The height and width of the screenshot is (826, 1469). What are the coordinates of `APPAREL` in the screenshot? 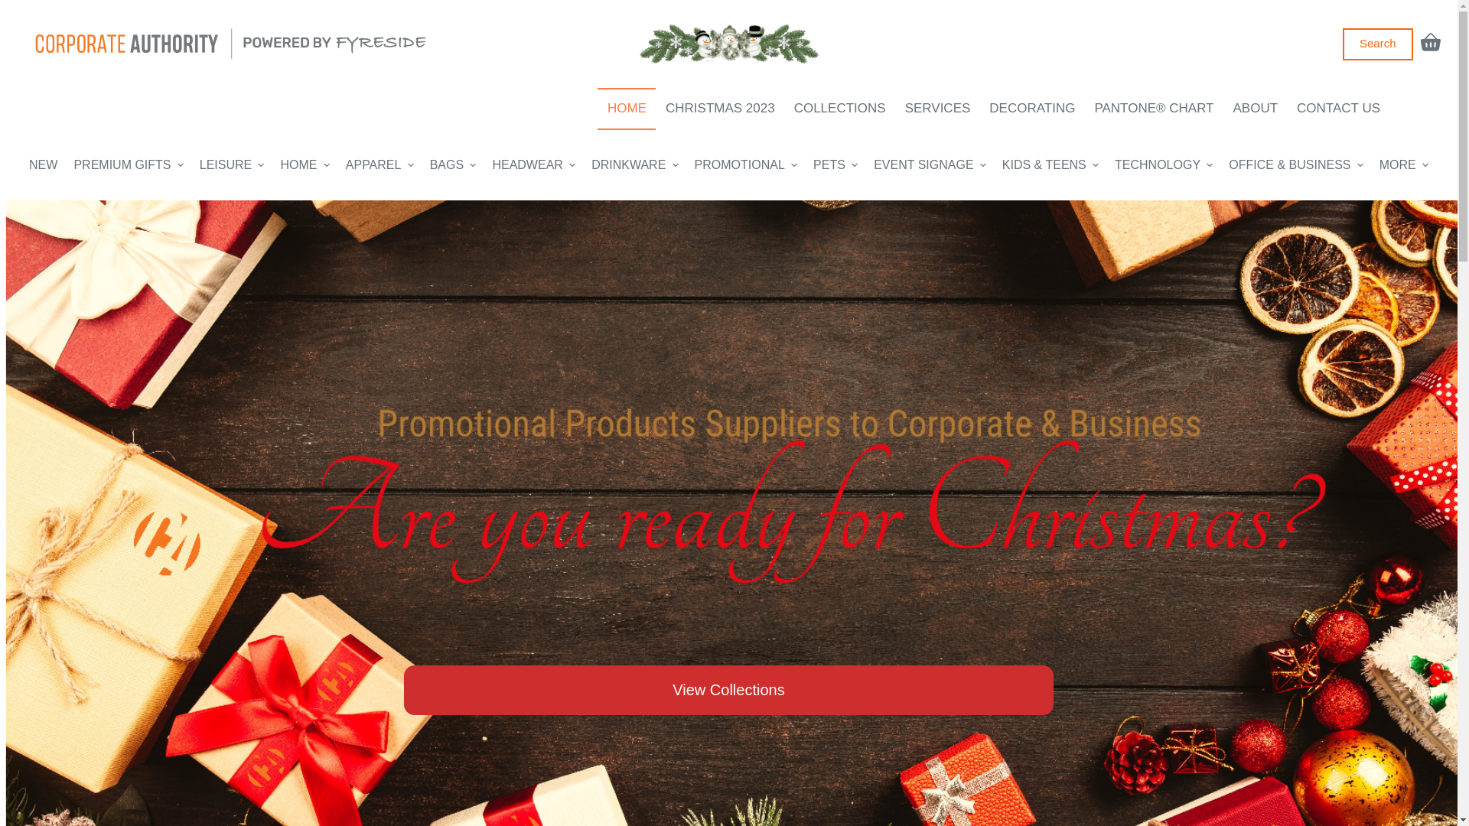 It's located at (379, 165).